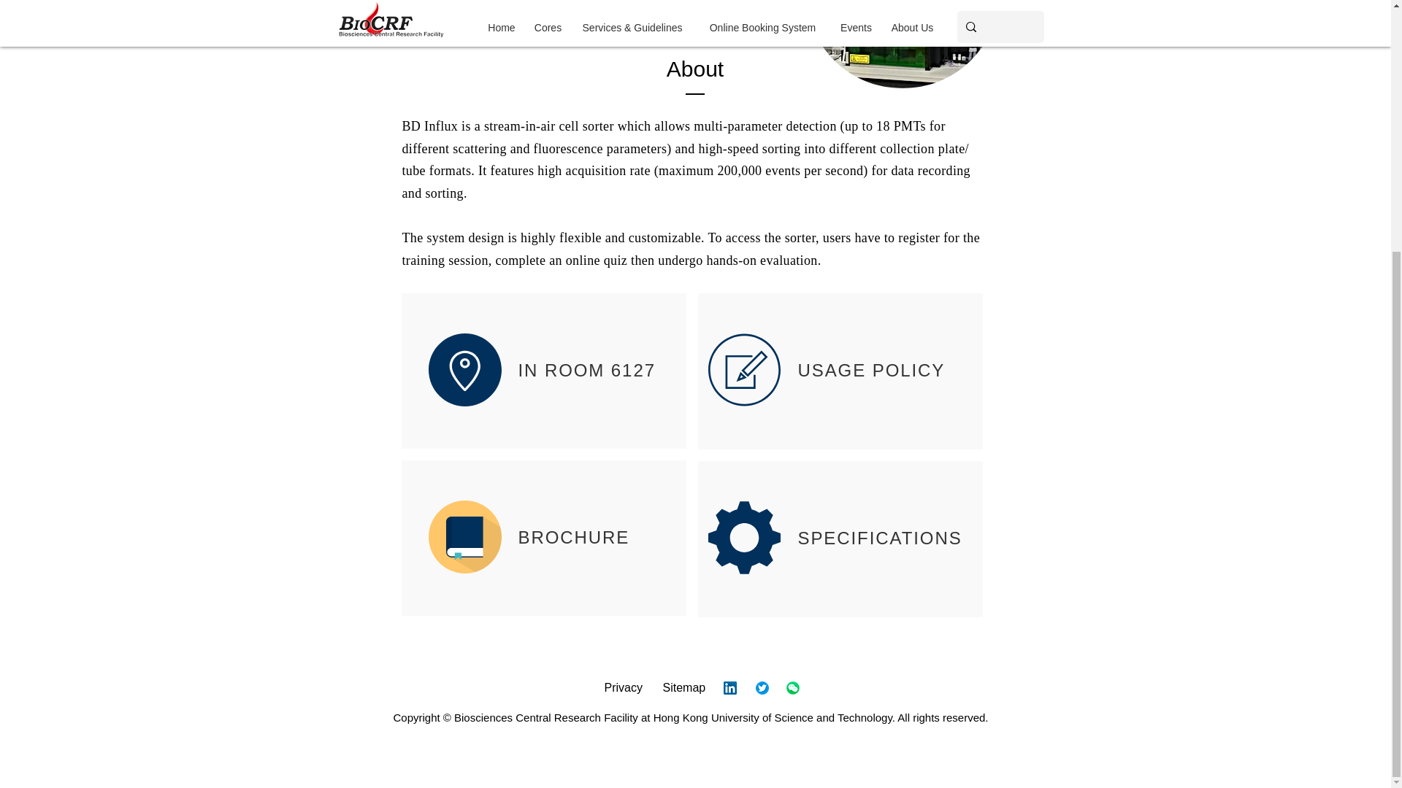  What do you see at coordinates (574, 537) in the screenshot?
I see `BROCHURE` at bounding box center [574, 537].